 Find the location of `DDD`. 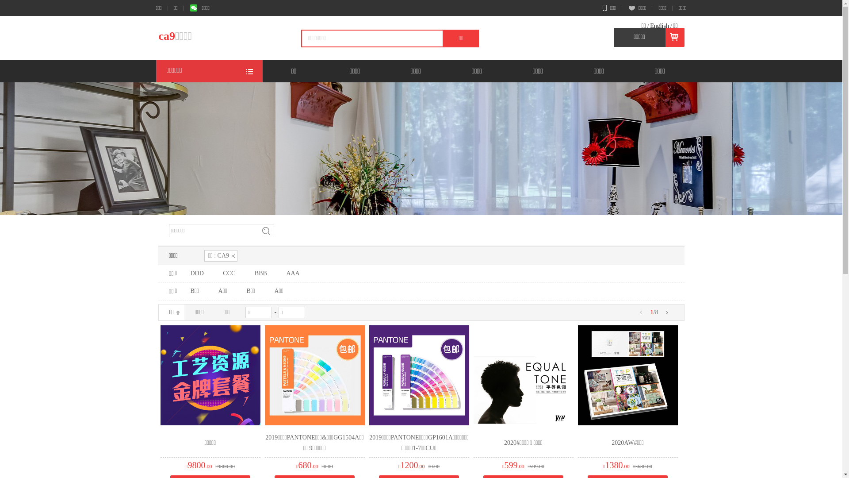

DDD is located at coordinates (197, 274).